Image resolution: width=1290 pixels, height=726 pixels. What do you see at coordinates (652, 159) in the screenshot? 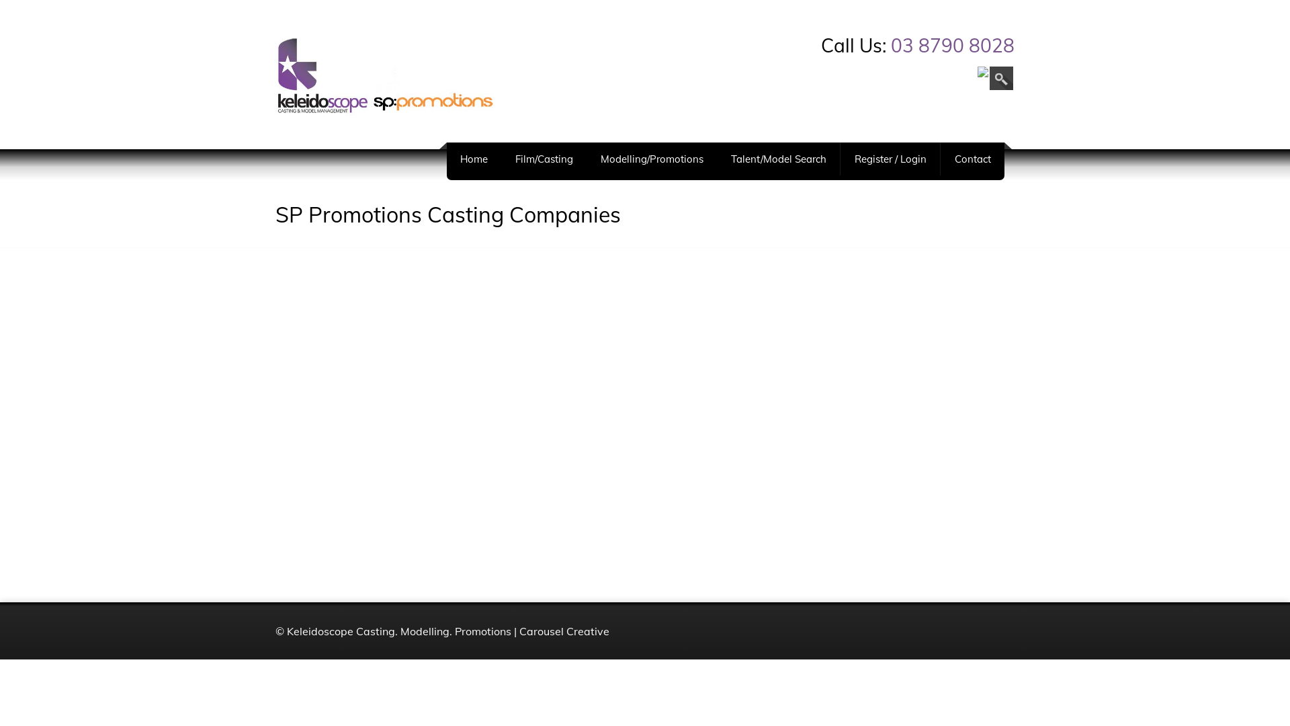
I see `Modelling/Promotions` at bounding box center [652, 159].